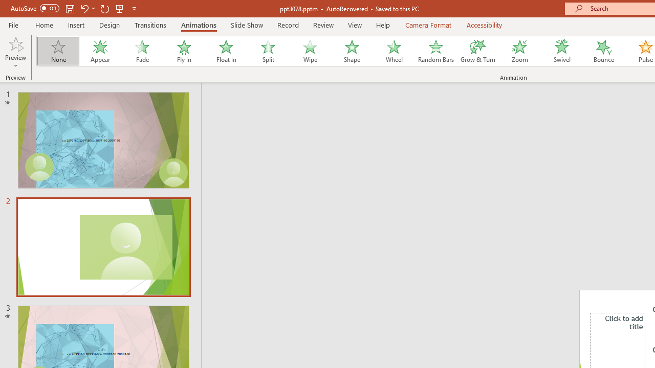  Describe the element at coordinates (184, 51) in the screenshot. I see `Fly In` at that location.